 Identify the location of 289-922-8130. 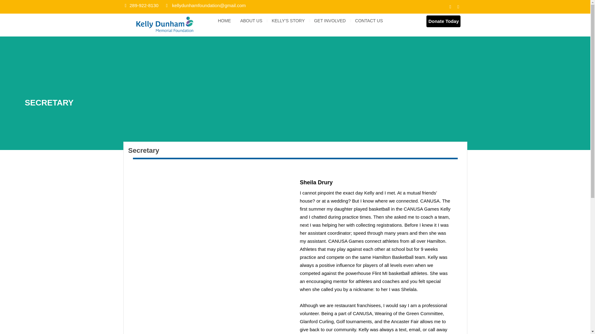
(141, 5).